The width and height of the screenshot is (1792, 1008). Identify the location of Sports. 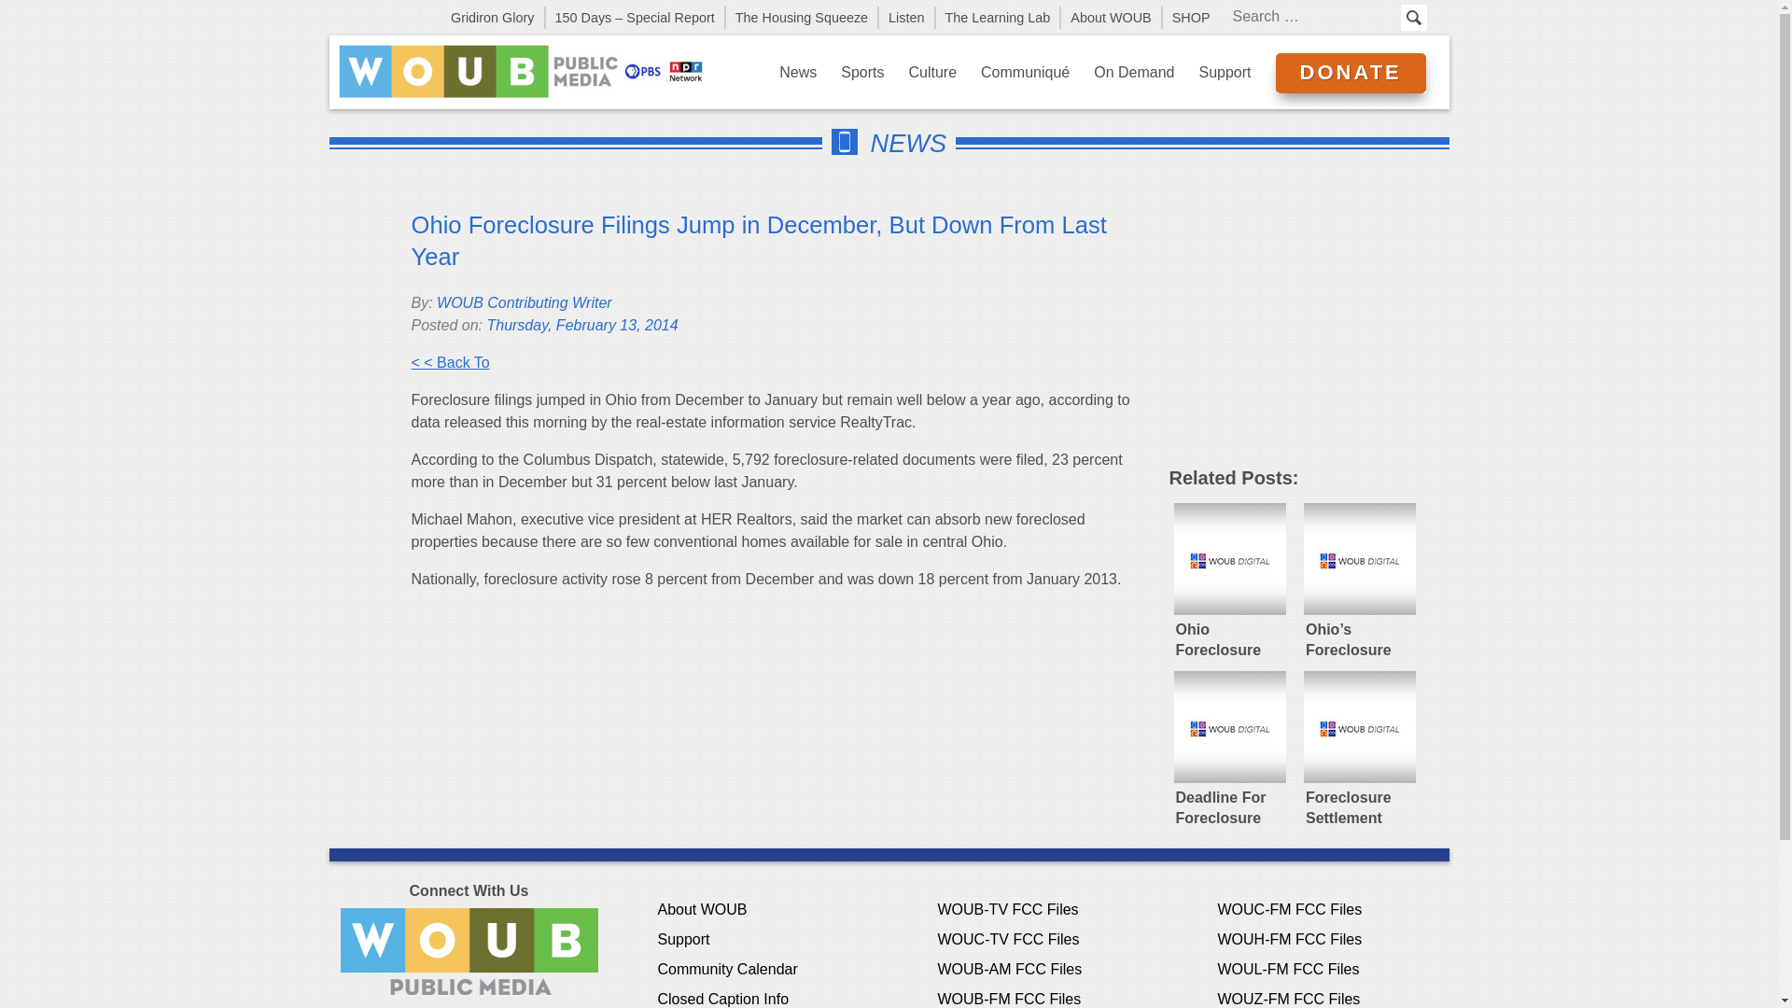
(862, 71).